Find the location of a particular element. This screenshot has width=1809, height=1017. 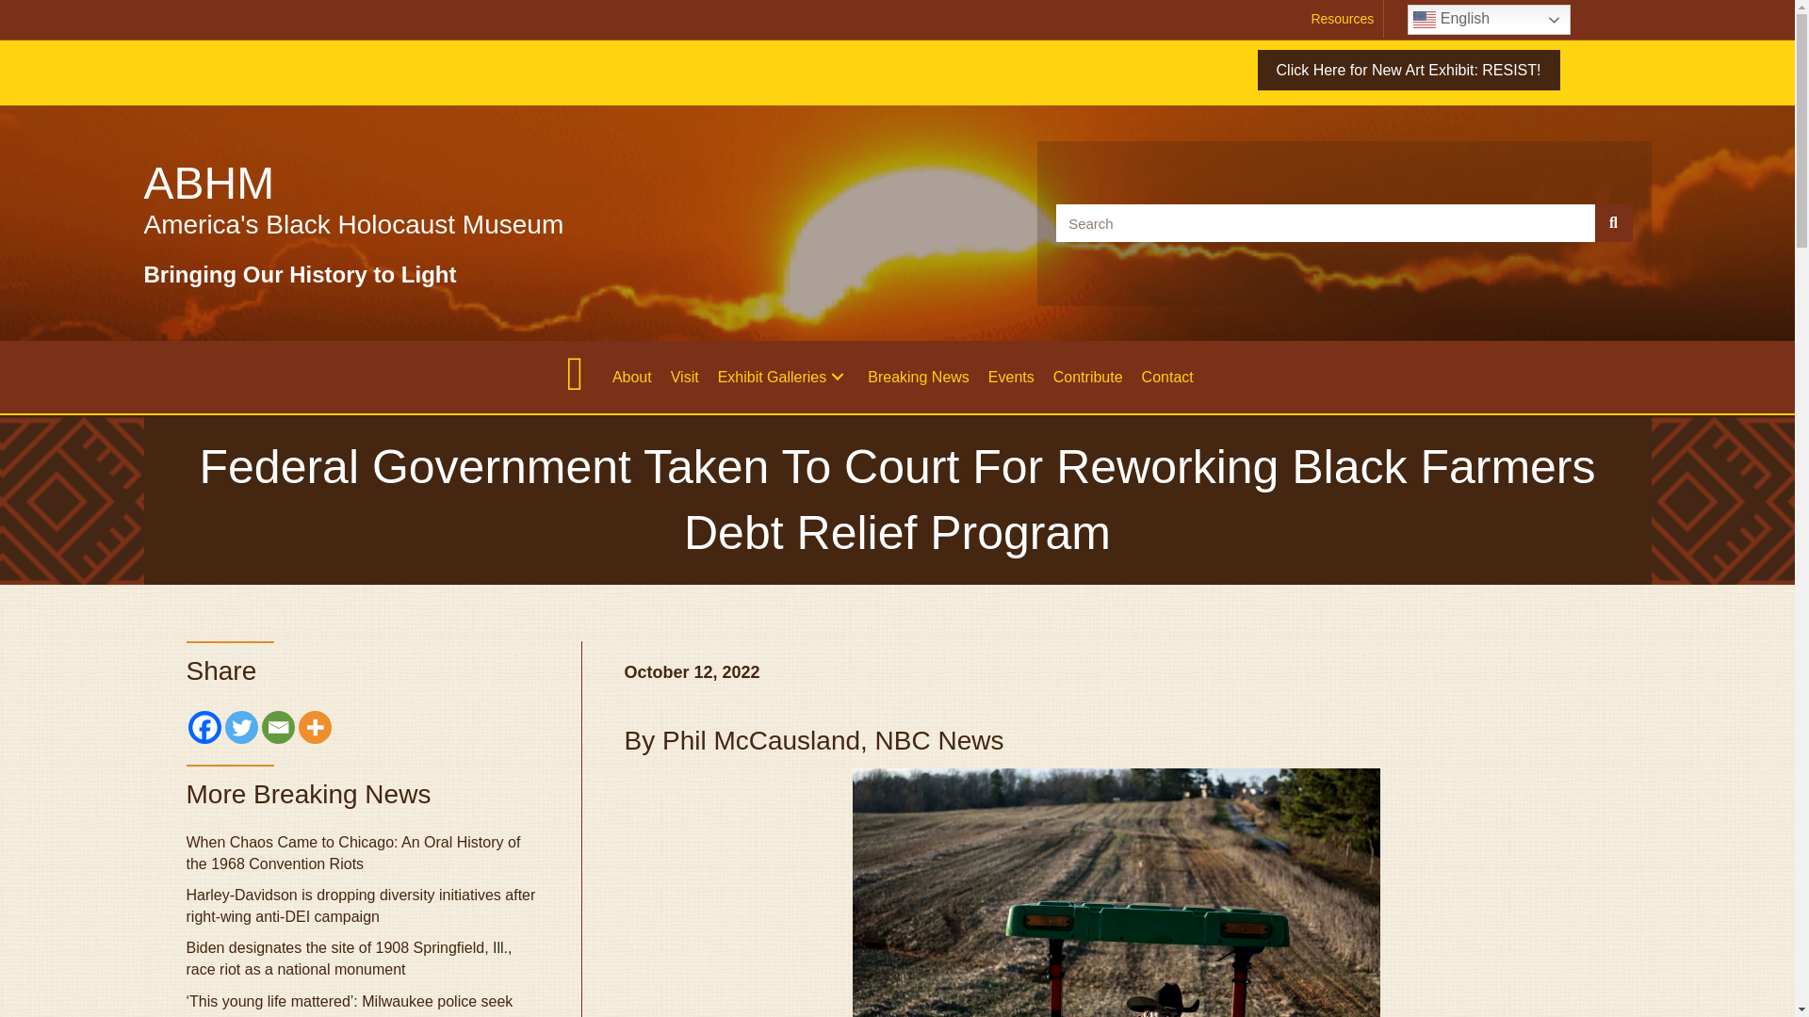

Twitter is located at coordinates (240, 727).